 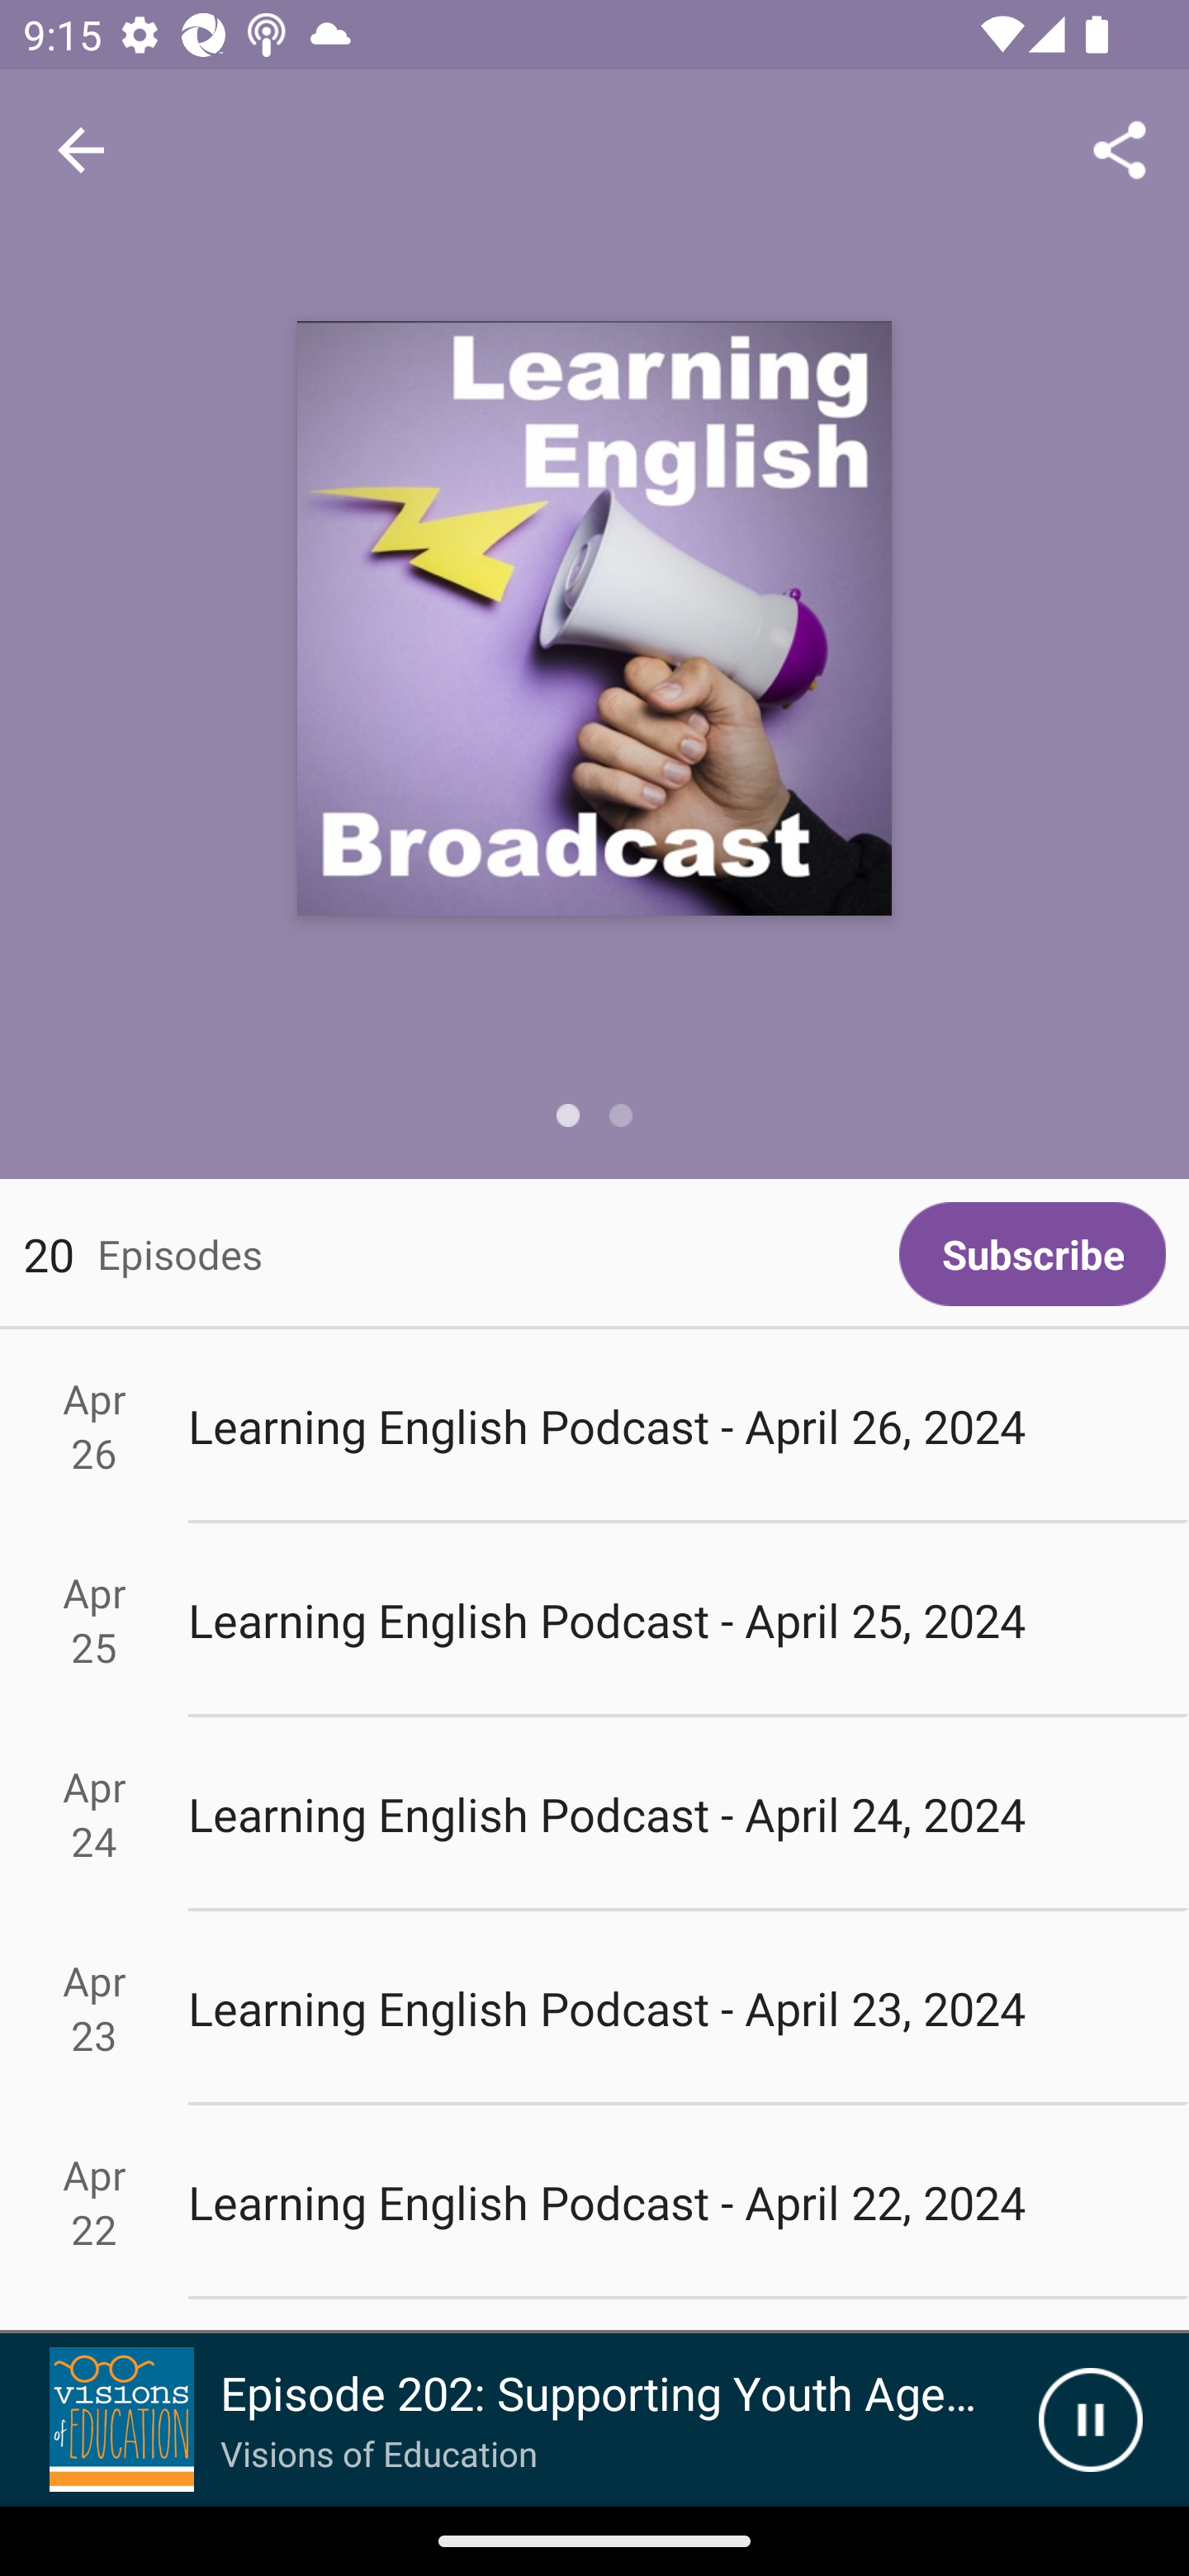 What do you see at coordinates (1120, 149) in the screenshot?
I see `Share...` at bounding box center [1120, 149].